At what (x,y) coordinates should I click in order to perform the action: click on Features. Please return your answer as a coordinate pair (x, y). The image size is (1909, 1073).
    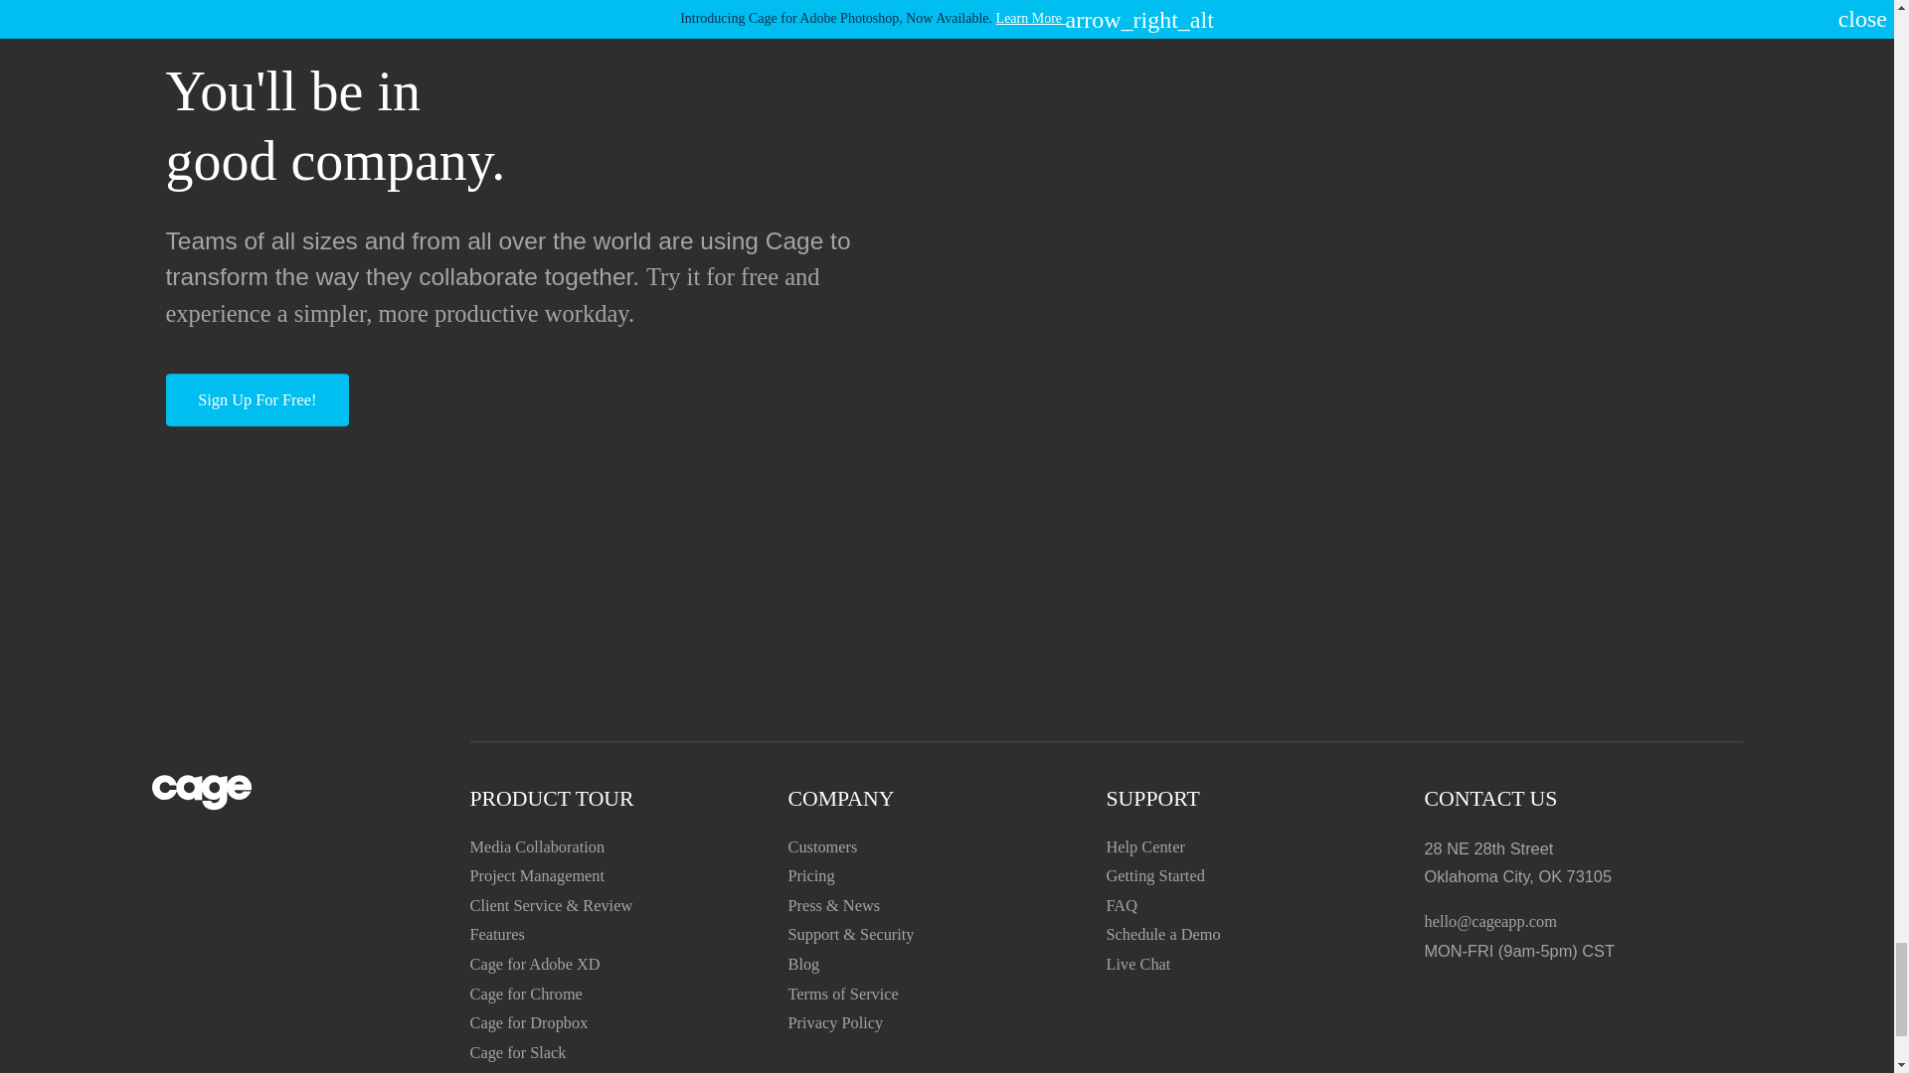
    Looking at the image, I should click on (496, 936).